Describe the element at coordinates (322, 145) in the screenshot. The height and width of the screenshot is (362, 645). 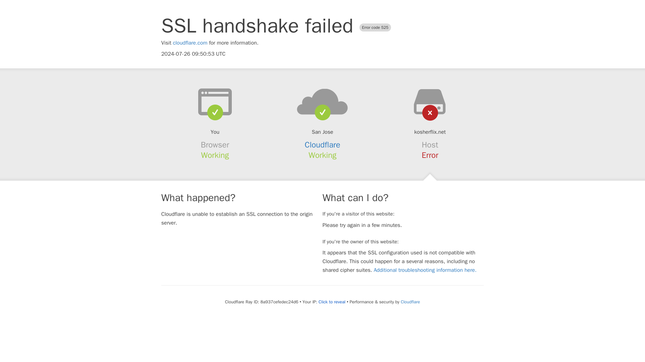
I see `Cloudflare` at that location.